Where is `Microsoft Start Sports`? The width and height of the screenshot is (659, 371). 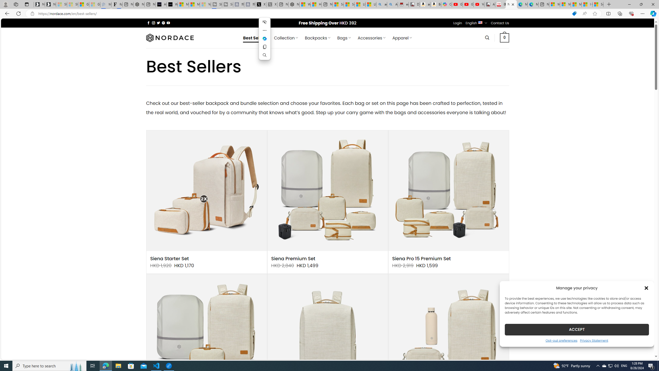 Microsoft Start Sports is located at coordinates (183, 4).